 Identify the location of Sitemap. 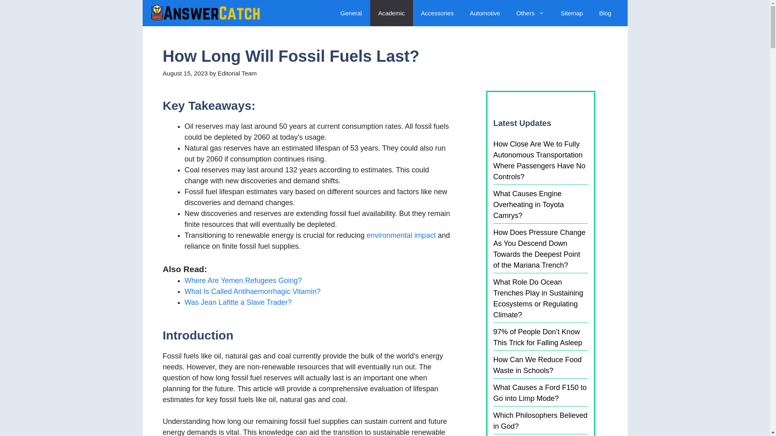
(571, 13).